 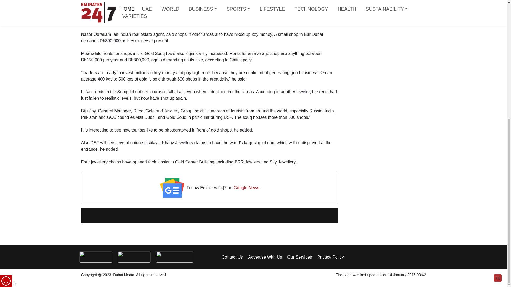 I want to click on Google News., so click(x=247, y=188).